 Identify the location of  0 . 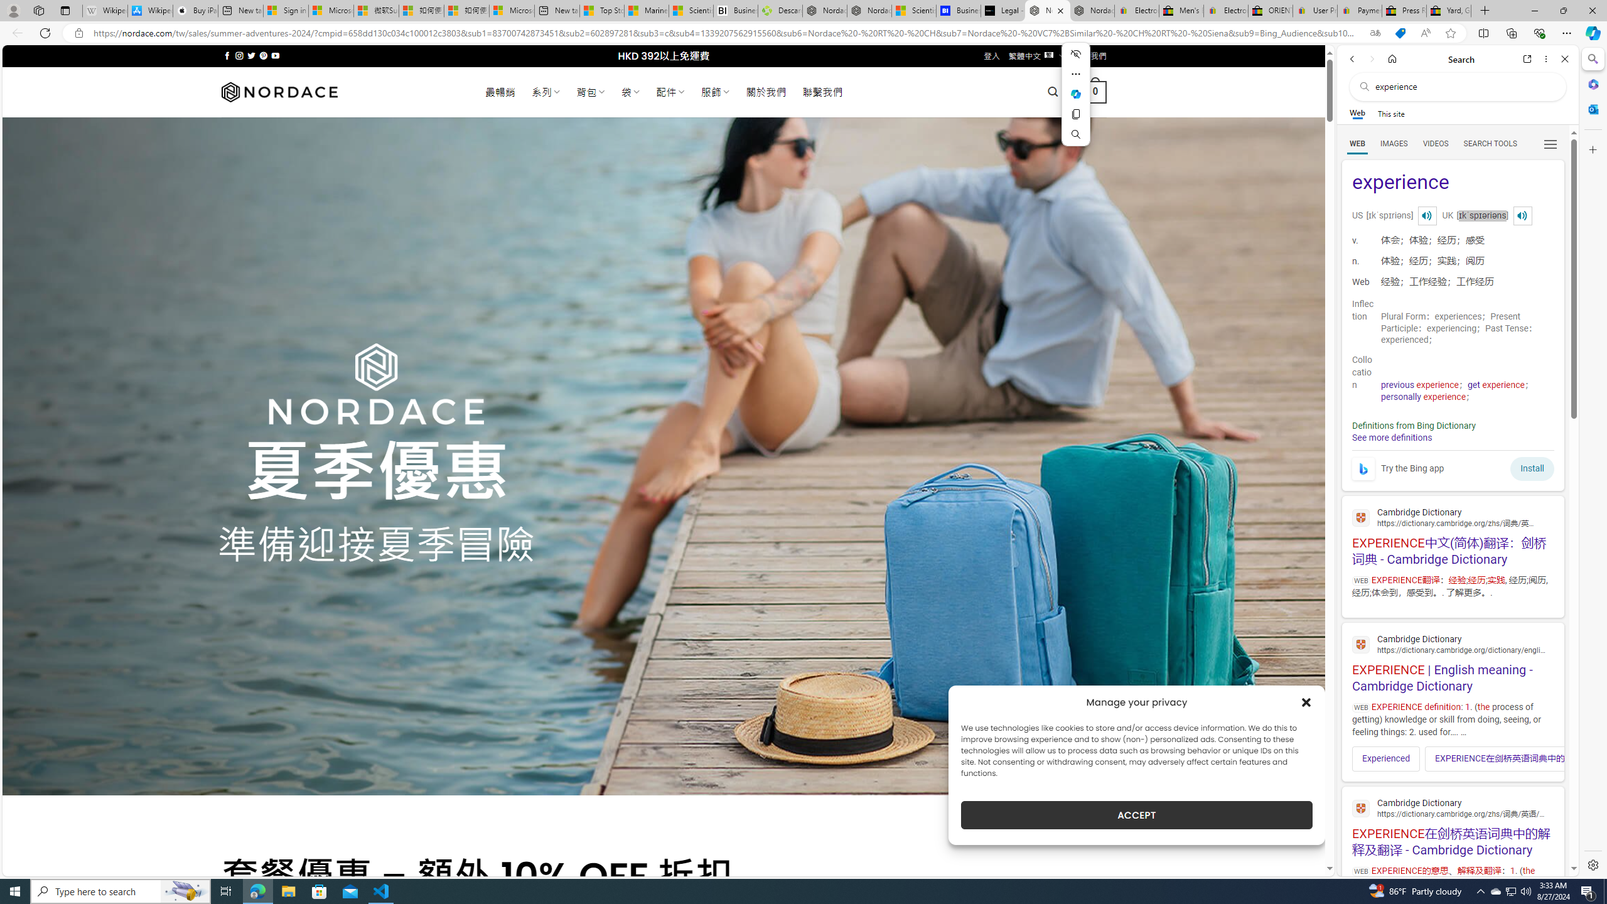
(1096, 92).